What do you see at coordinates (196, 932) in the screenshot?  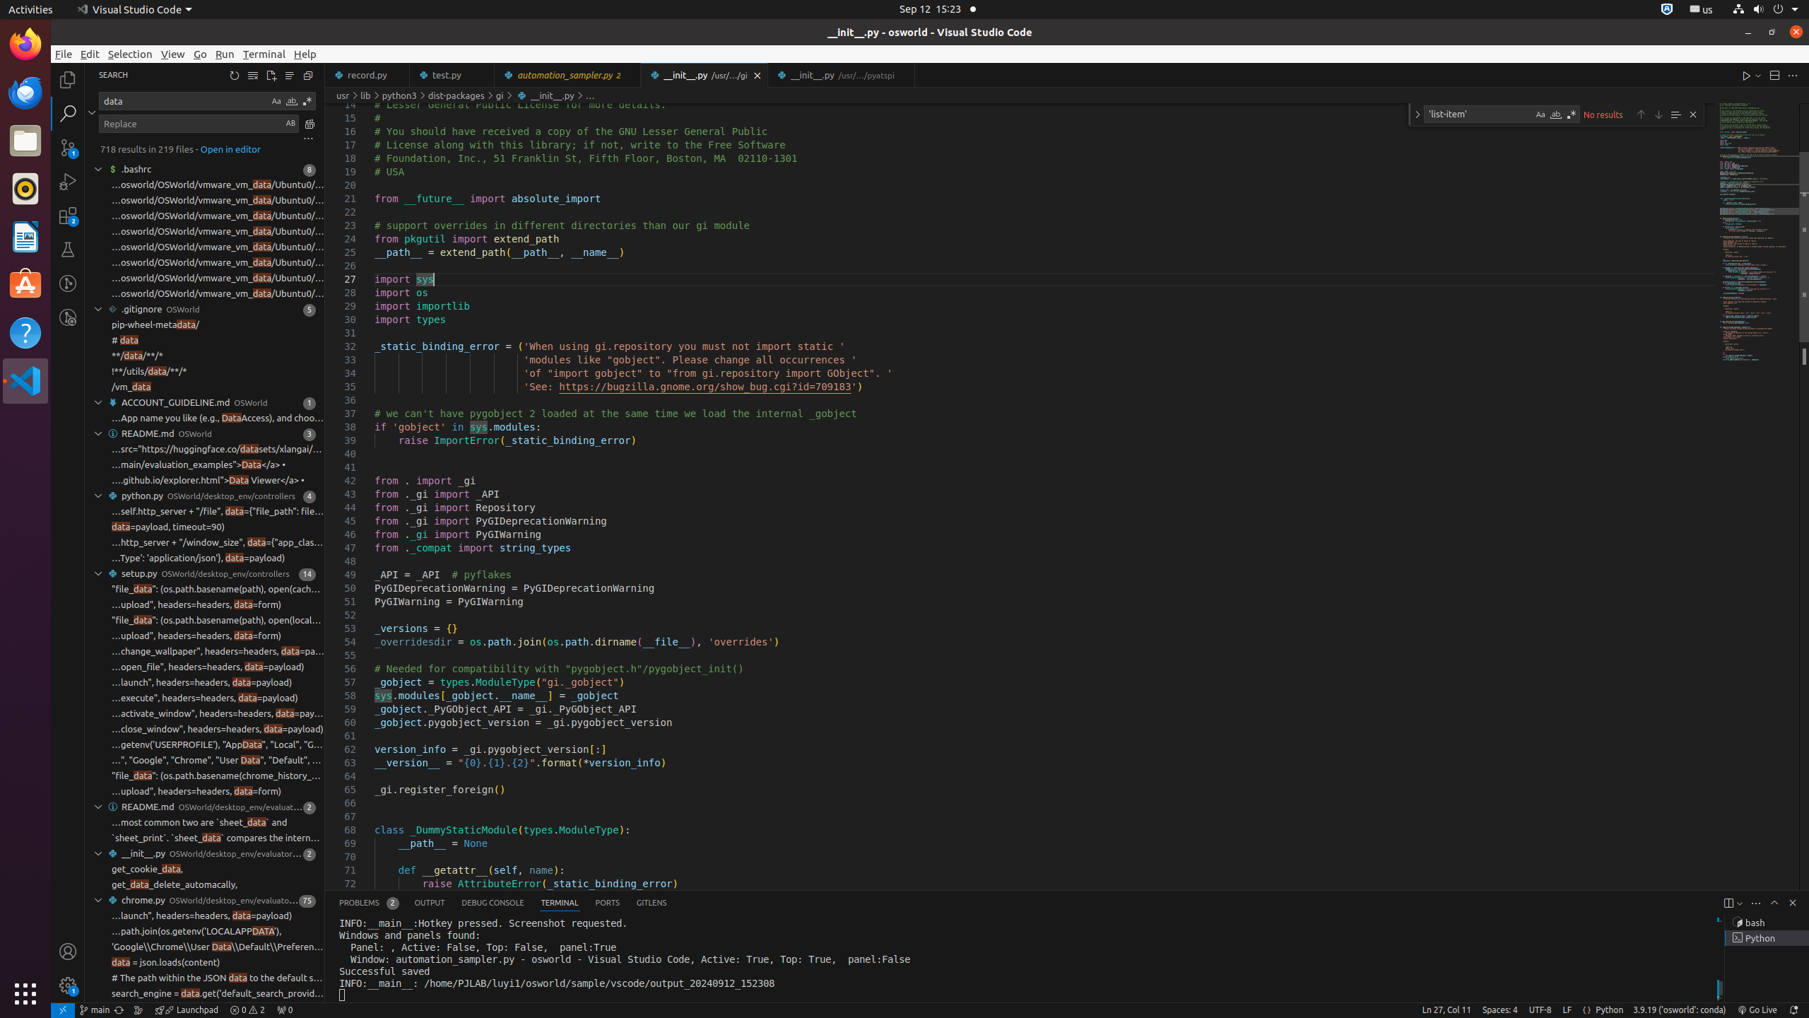 I see `…path.join(os.getenv('LOCALAPPDATA'),` at bounding box center [196, 932].